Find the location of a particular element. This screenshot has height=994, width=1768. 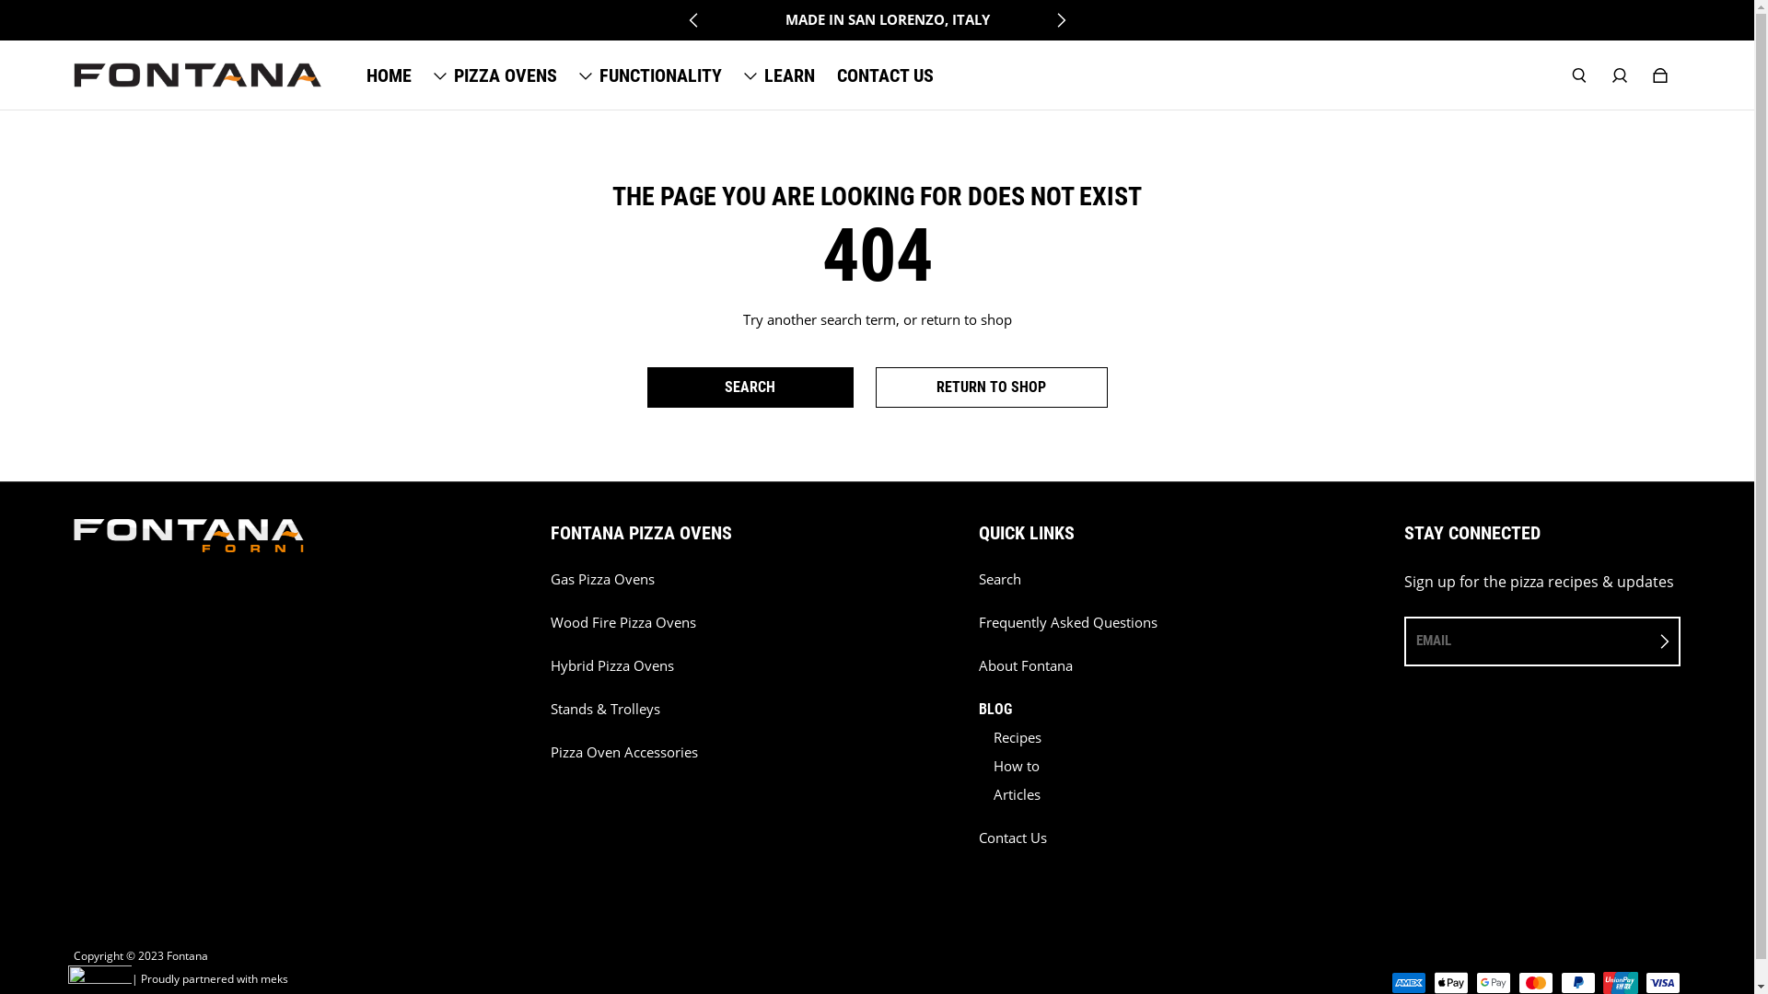

Hybrid Pizza Ovens is located at coordinates (612, 666).